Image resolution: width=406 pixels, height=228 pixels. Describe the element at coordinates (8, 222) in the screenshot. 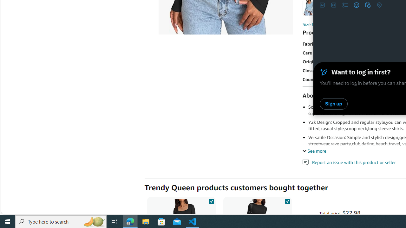

I see `Start` at that location.